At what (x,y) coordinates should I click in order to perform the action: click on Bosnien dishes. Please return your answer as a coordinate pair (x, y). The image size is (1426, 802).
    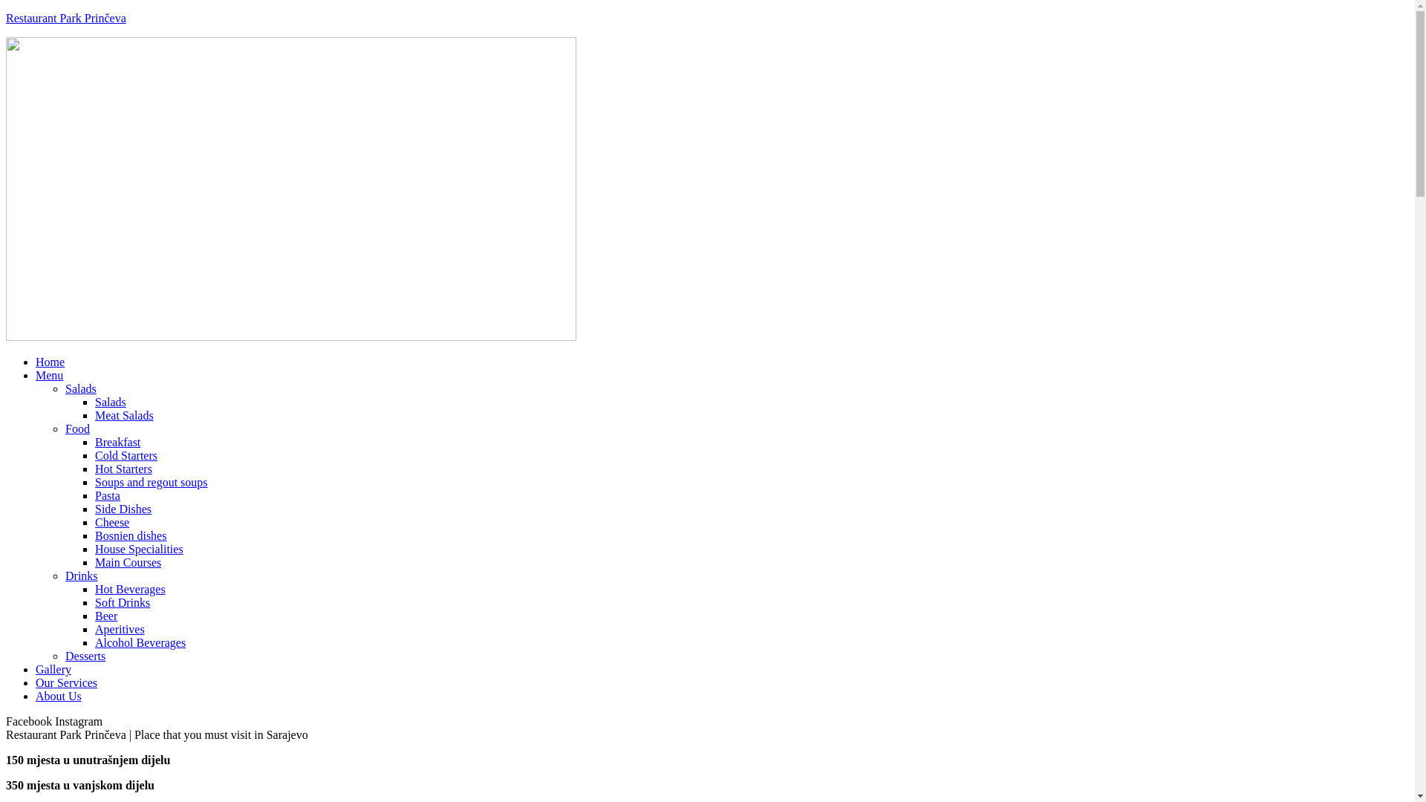
    Looking at the image, I should click on (131, 536).